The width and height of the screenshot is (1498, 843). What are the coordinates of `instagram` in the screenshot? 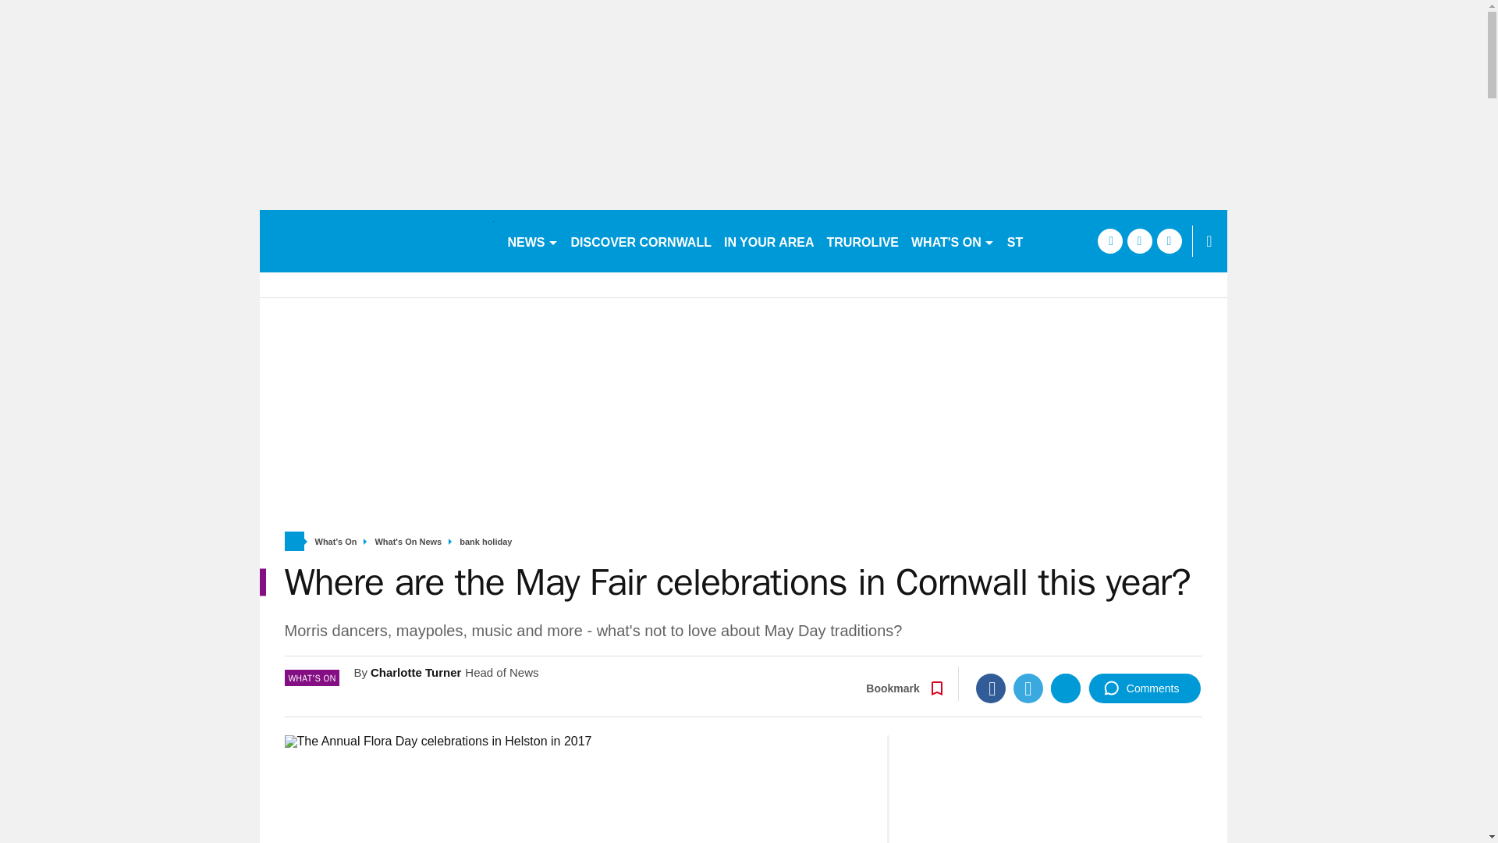 It's located at (1169, 240).